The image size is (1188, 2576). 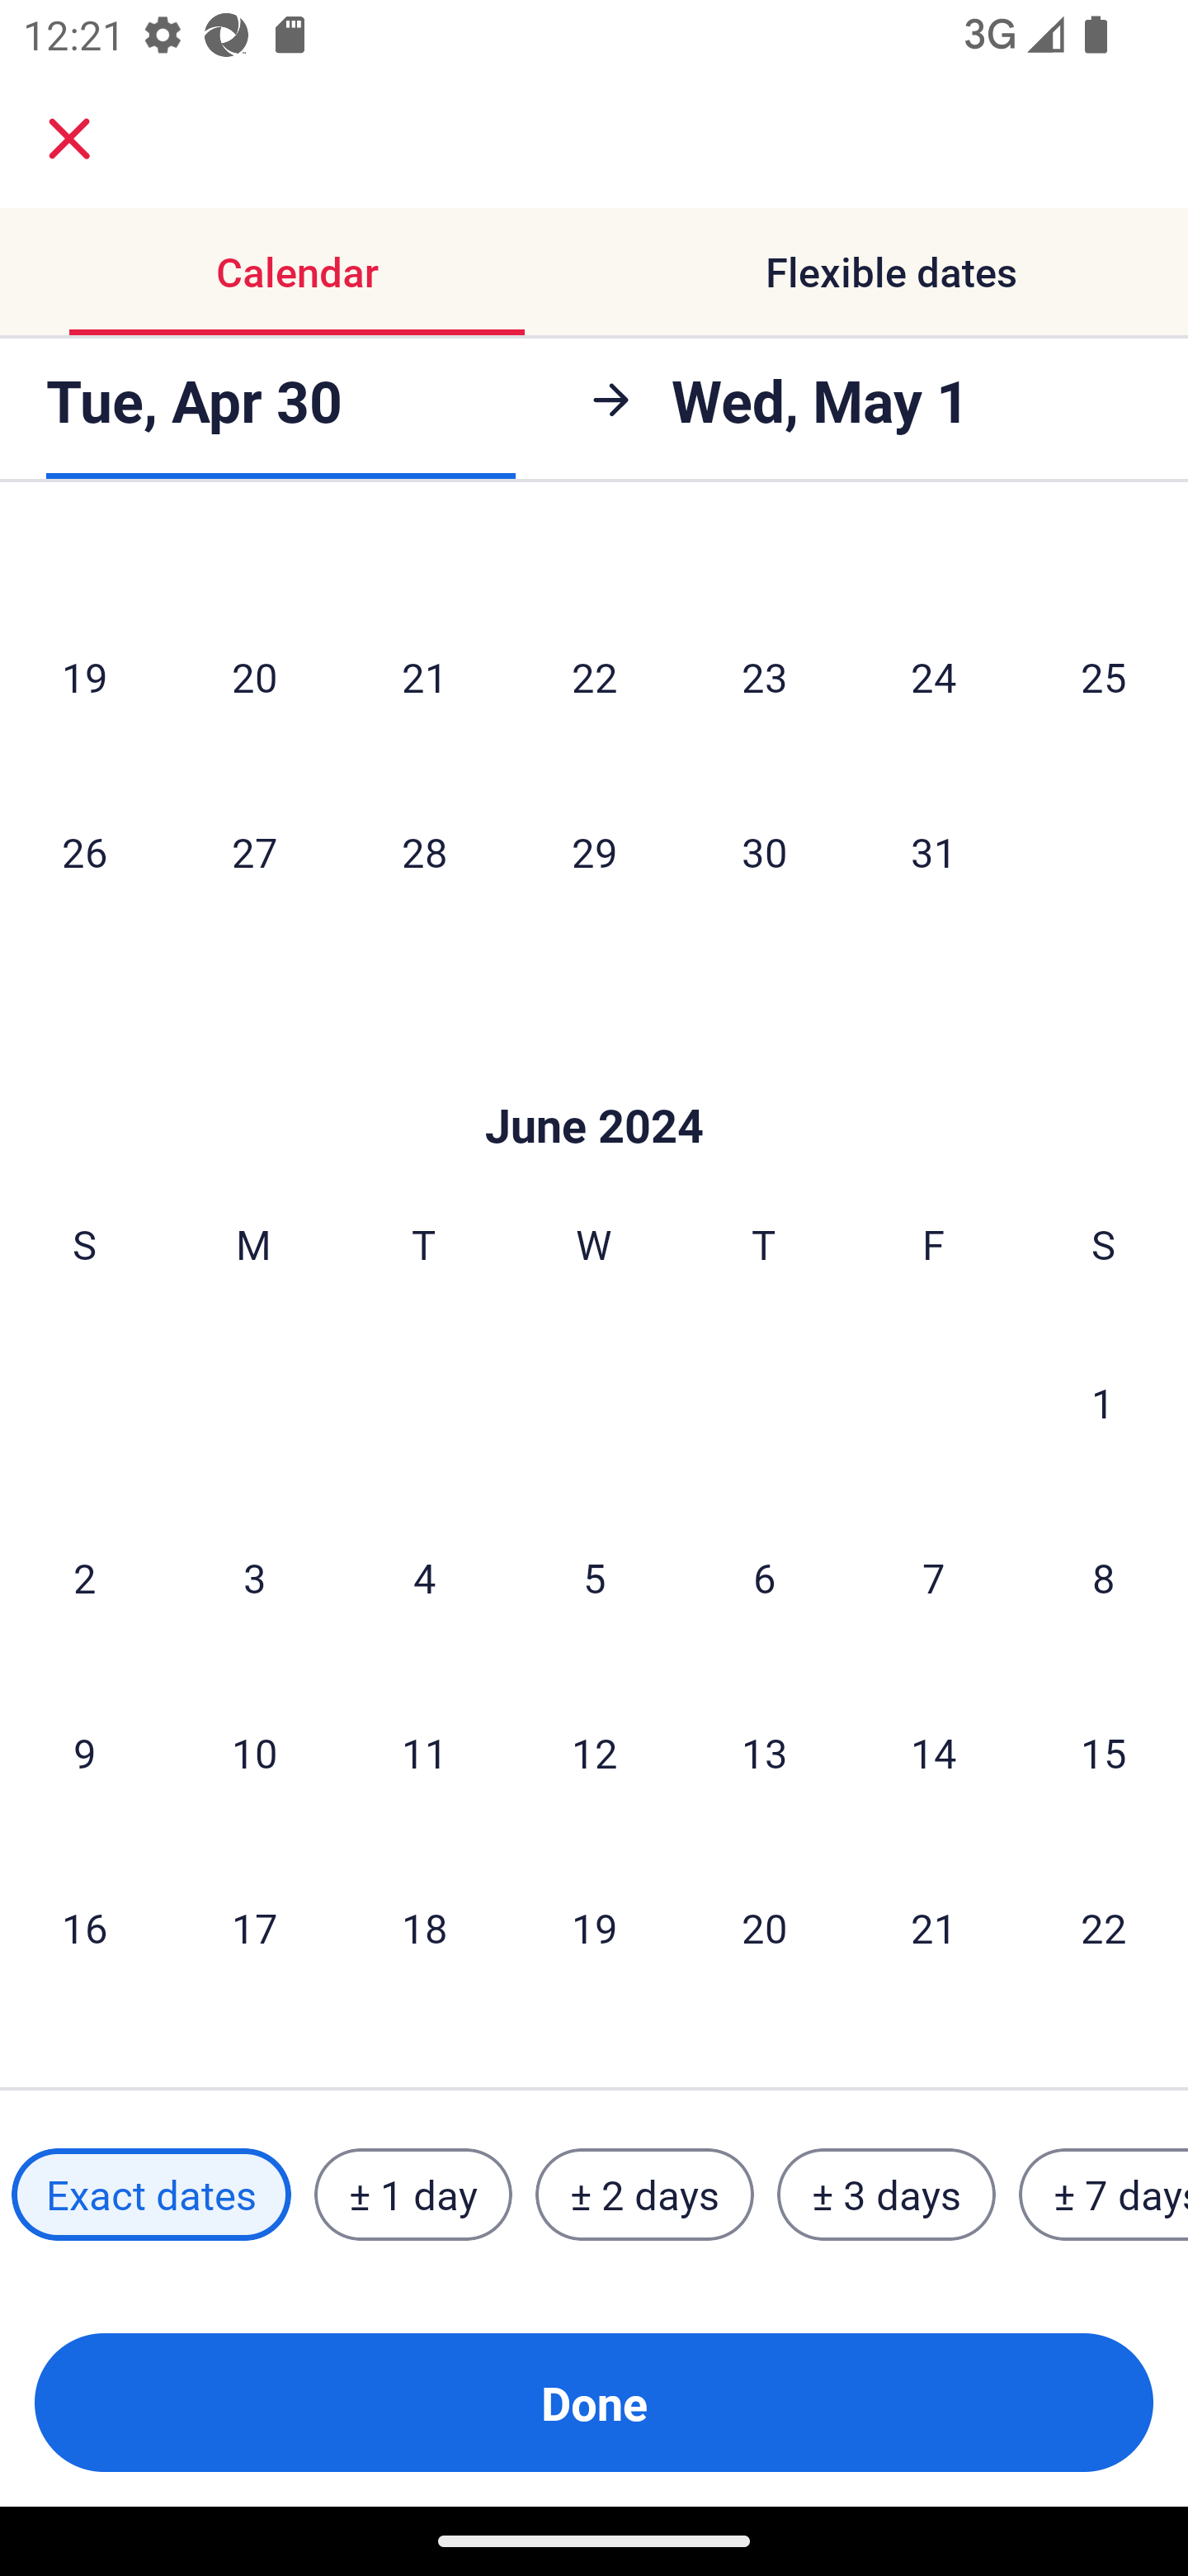 I want to click on ± 3 days, so click(x=886, y=2195).